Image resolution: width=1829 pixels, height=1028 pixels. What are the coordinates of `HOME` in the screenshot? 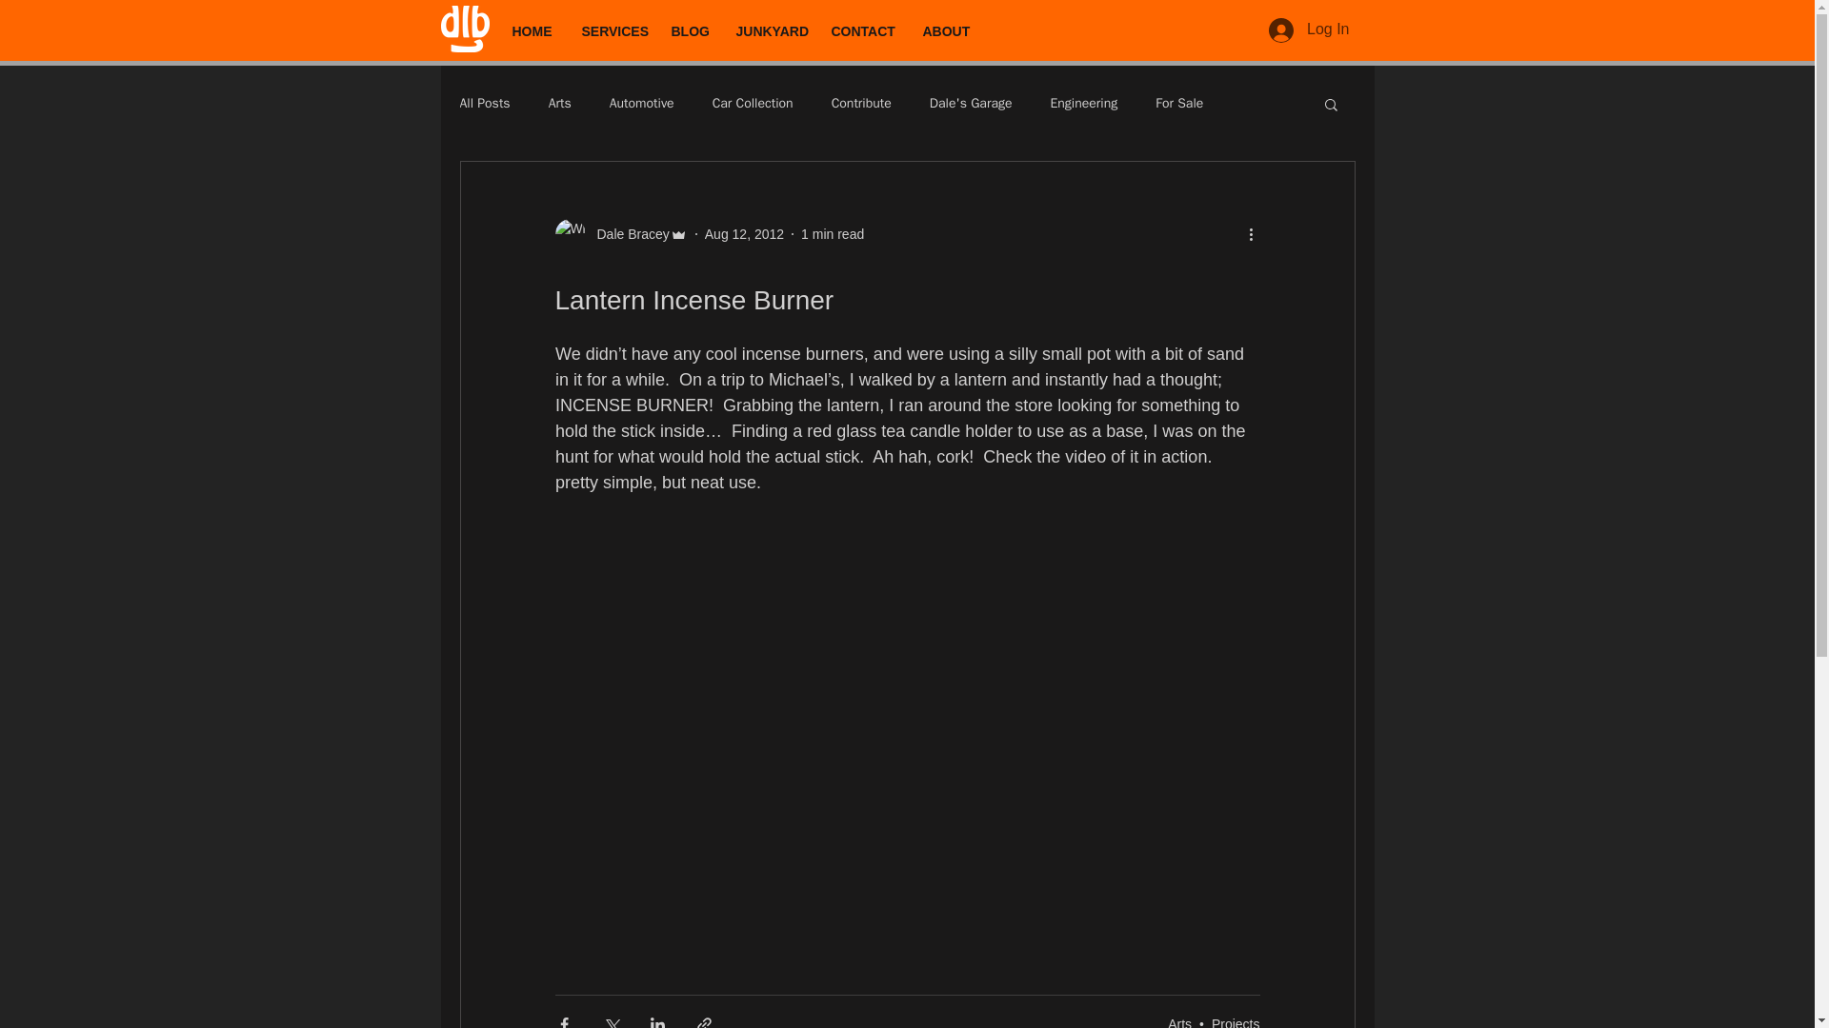 It's located at (532, 31).